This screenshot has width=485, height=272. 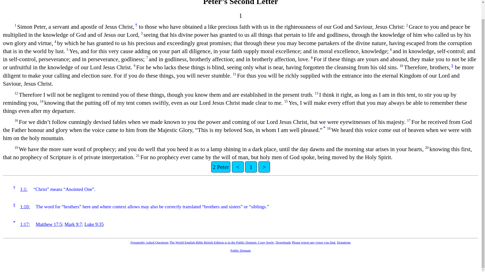 I want to click on Frequently Asked Questions, so click(x=149, y=242).